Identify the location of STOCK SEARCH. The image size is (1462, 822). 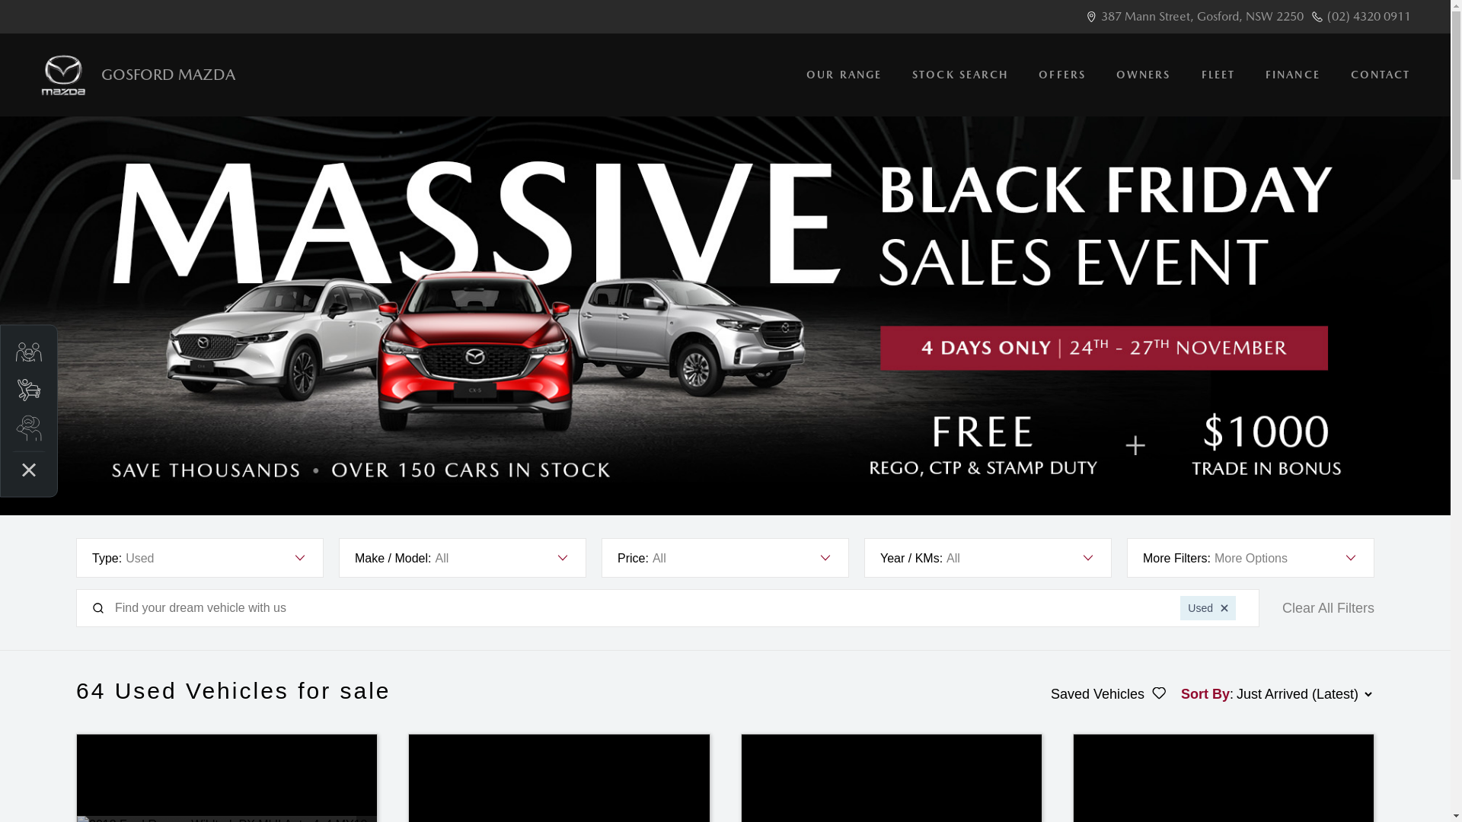
(960, 75).